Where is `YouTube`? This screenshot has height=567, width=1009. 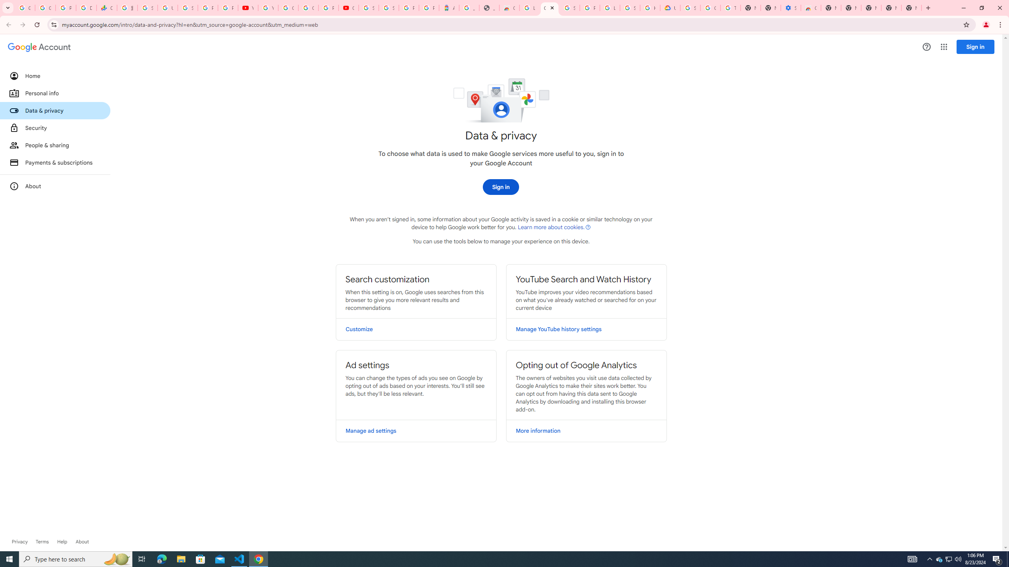 YouTube is located at coordinates (268, 8).